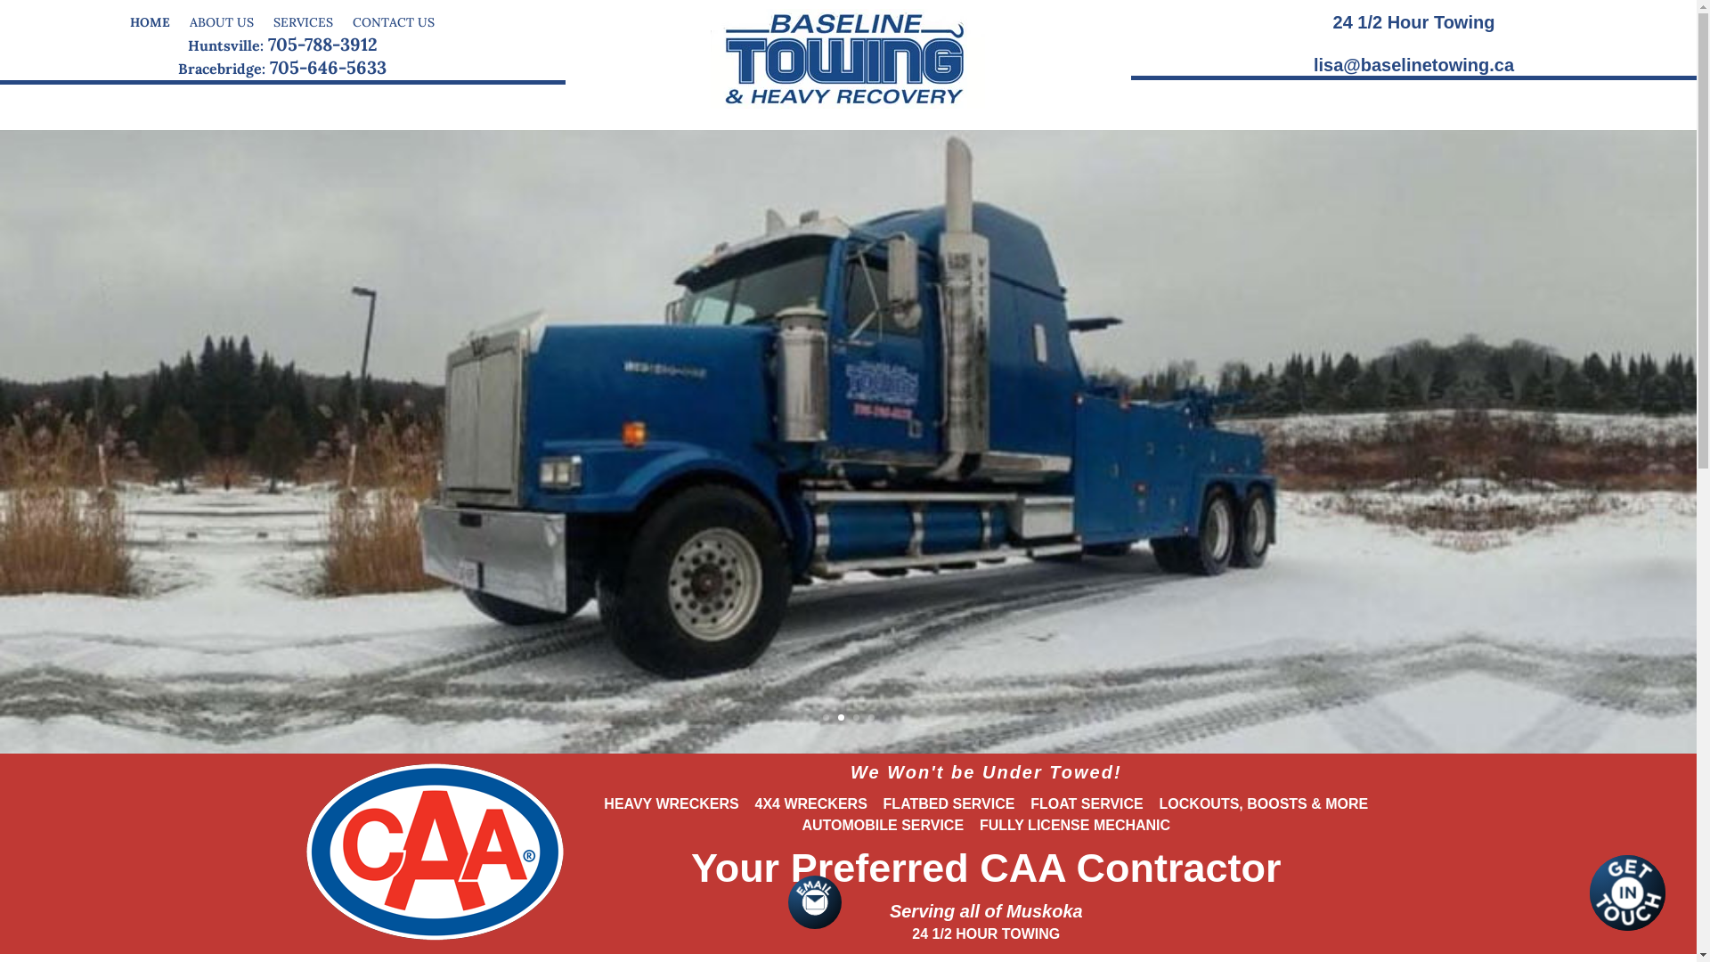 This screenshot has width=1710, height=962. What do you see at coordinates (394, 17) in the screenshot?
I see `CONTACT US` at bounding box center [394, 17].